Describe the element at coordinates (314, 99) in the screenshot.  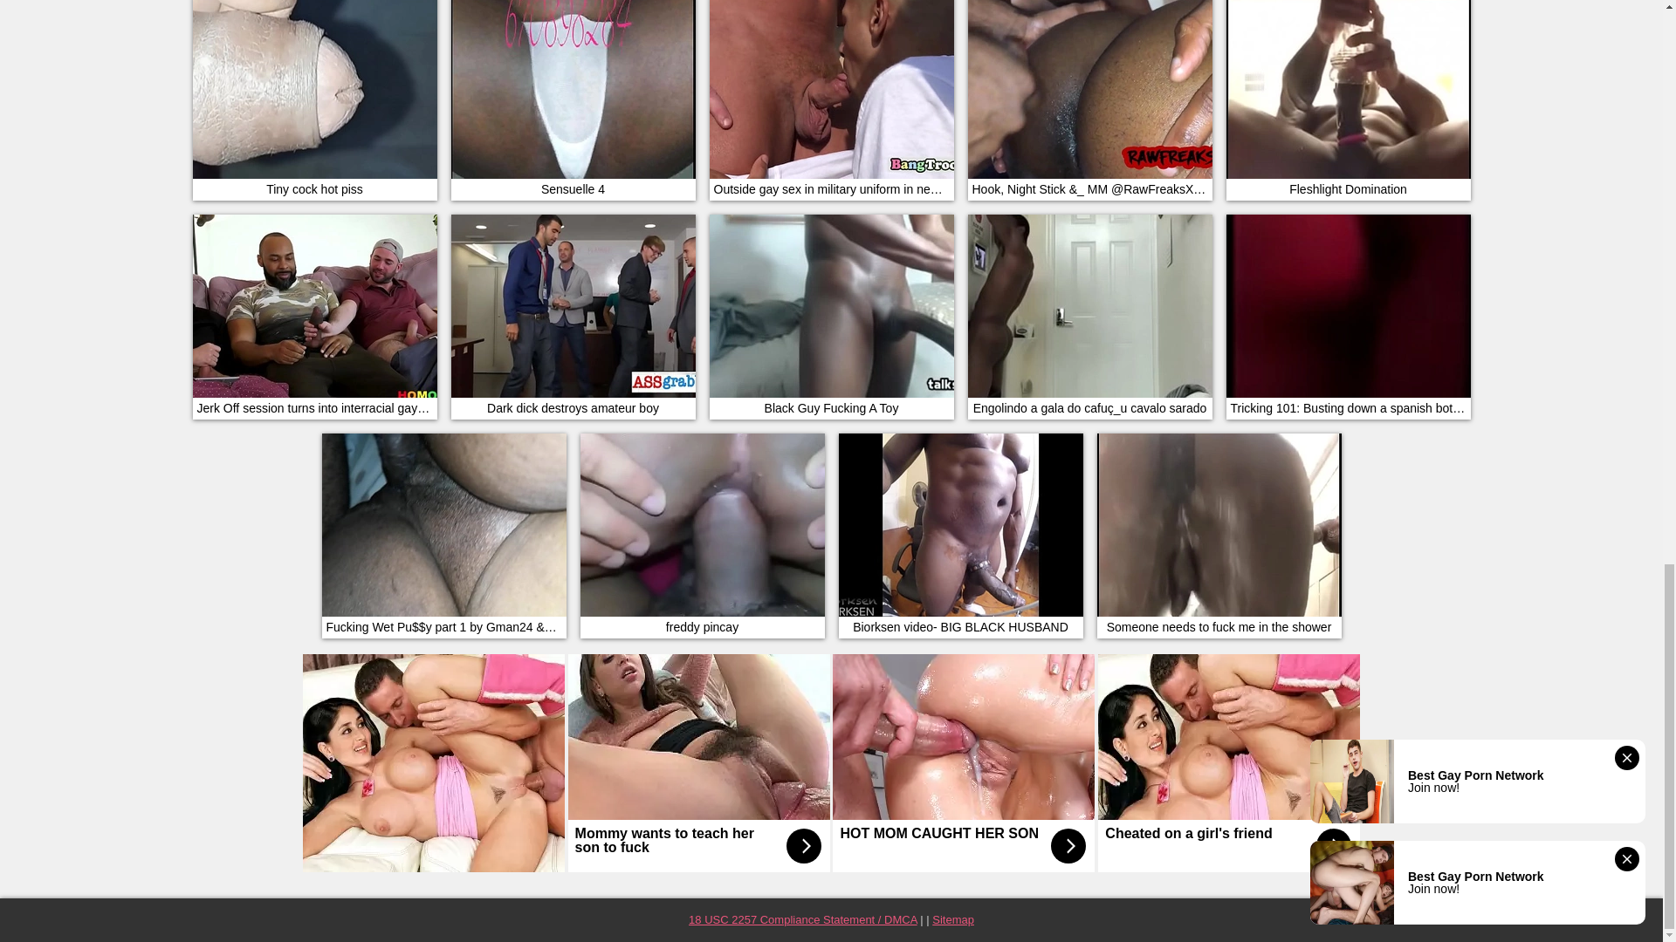
I see `Tiny cock hot piss` at that location.